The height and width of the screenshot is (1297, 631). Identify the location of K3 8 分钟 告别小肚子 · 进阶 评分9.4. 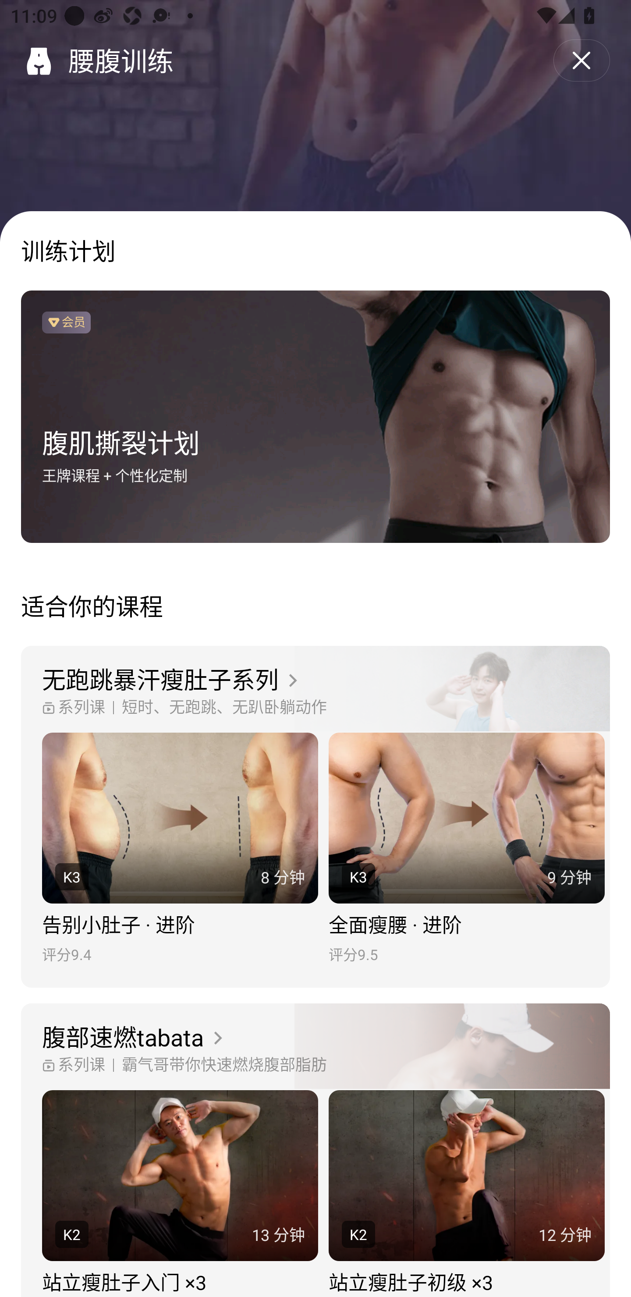
(180, 848).